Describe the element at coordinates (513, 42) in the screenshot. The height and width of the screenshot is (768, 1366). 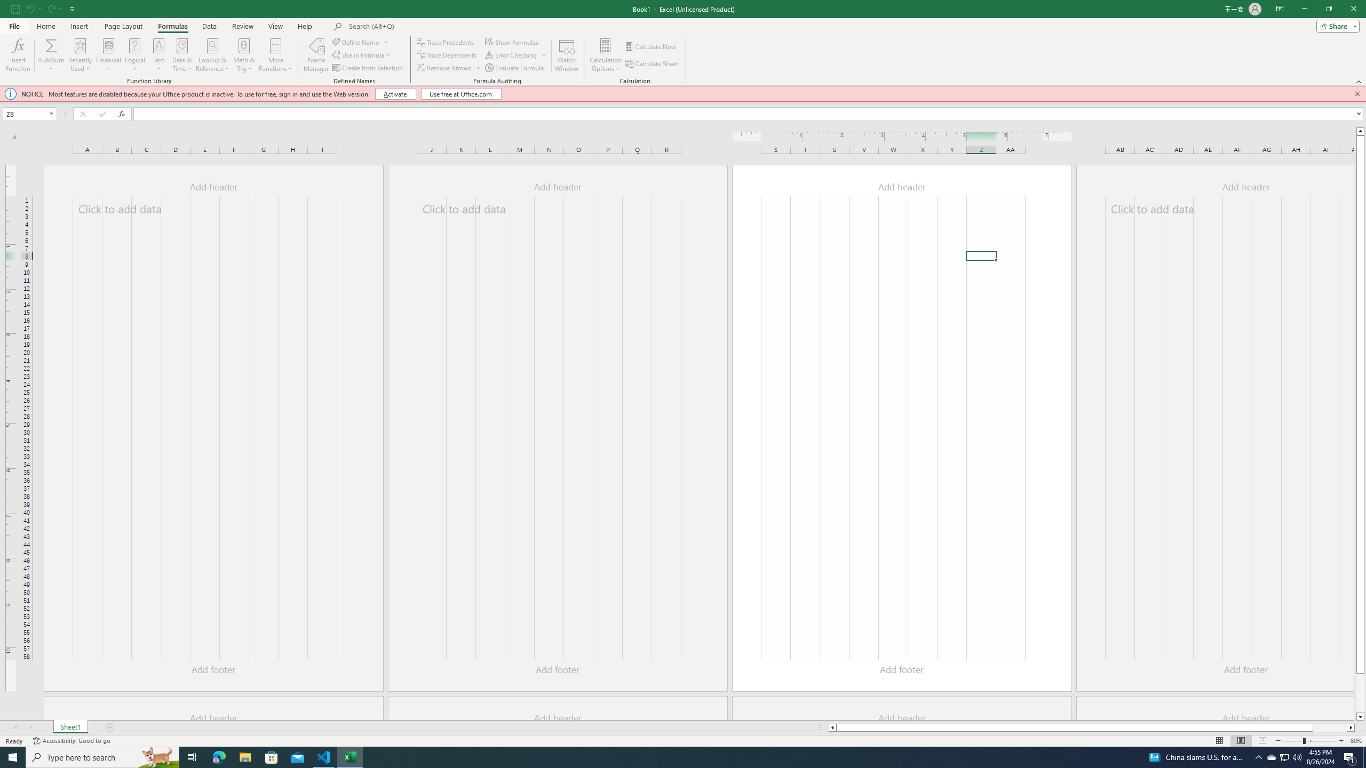
I see `Show Formulas` at that location.